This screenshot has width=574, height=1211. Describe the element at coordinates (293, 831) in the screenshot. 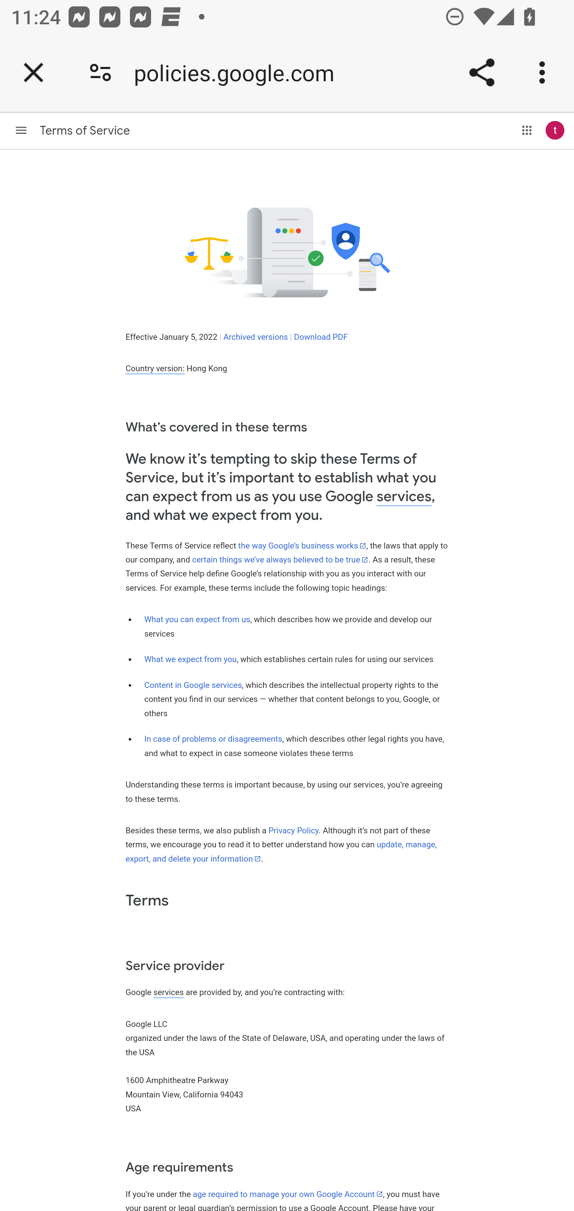

I see `Privacy Policy` at that location.